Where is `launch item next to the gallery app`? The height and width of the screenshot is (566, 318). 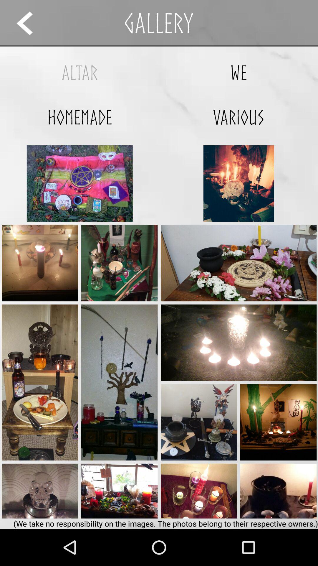
launch item next to the gallery app is located at coordinates (30, 23).